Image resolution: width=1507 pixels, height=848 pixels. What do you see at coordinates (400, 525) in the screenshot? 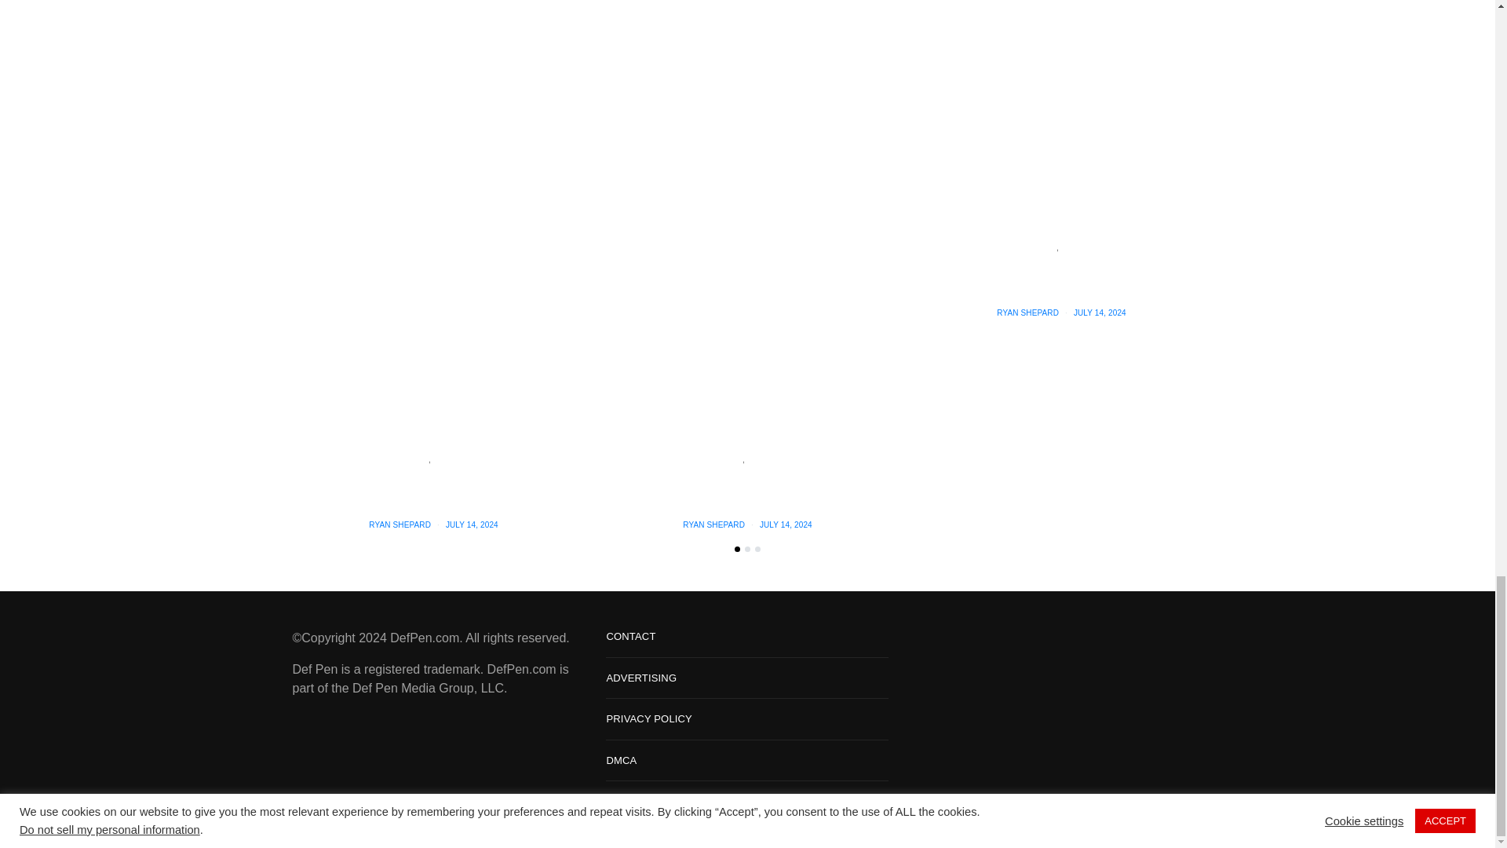
I see `View all posts by Ryan Shepard` at bounding box center [400, 525].